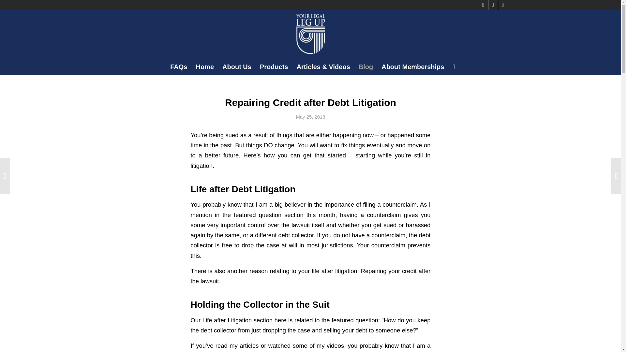  I want to click on Blog, so click(366, 67).